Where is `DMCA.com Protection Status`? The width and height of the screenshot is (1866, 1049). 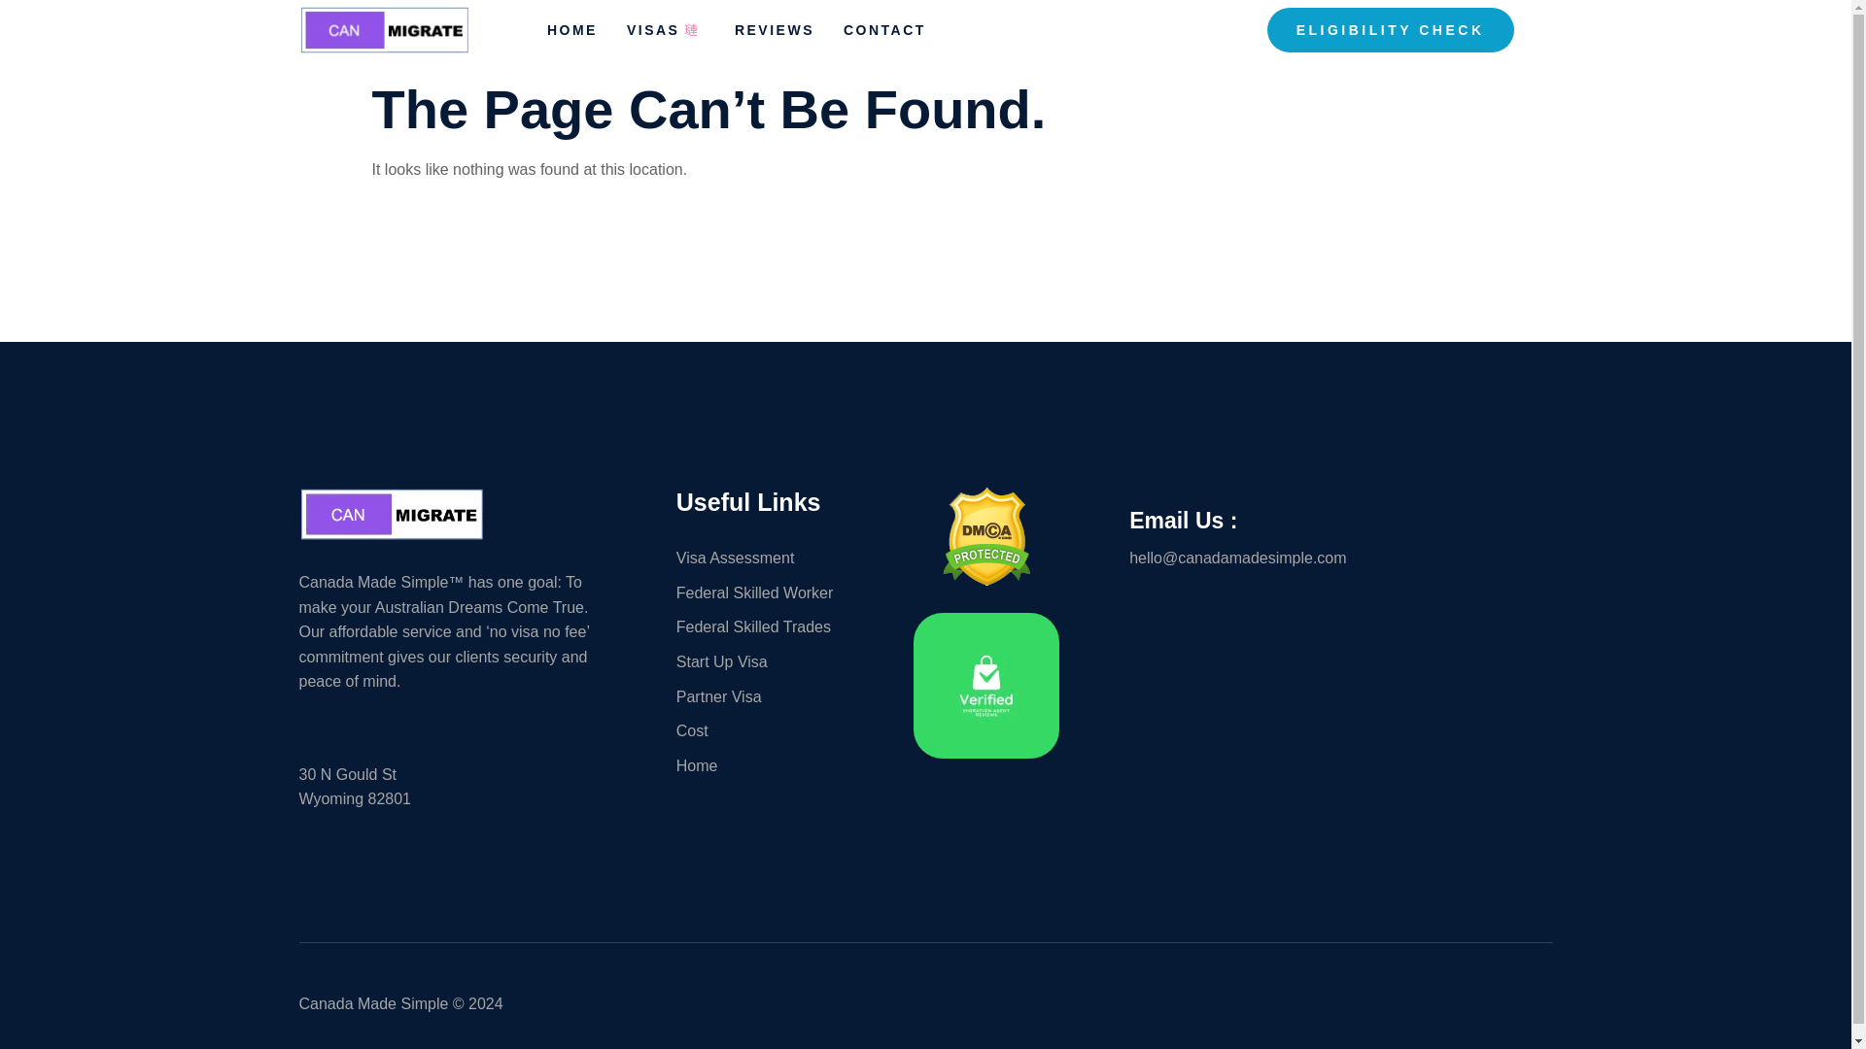 DMCA.com Protection Status is located at coordinates (986, 579).